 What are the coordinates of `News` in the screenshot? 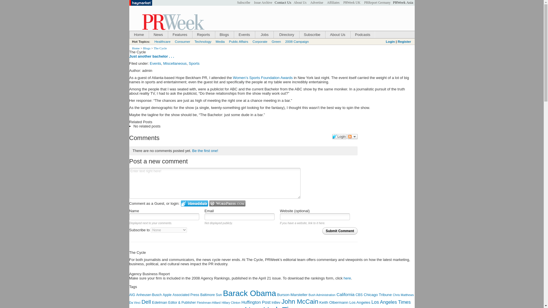 It's located at (158, 35).